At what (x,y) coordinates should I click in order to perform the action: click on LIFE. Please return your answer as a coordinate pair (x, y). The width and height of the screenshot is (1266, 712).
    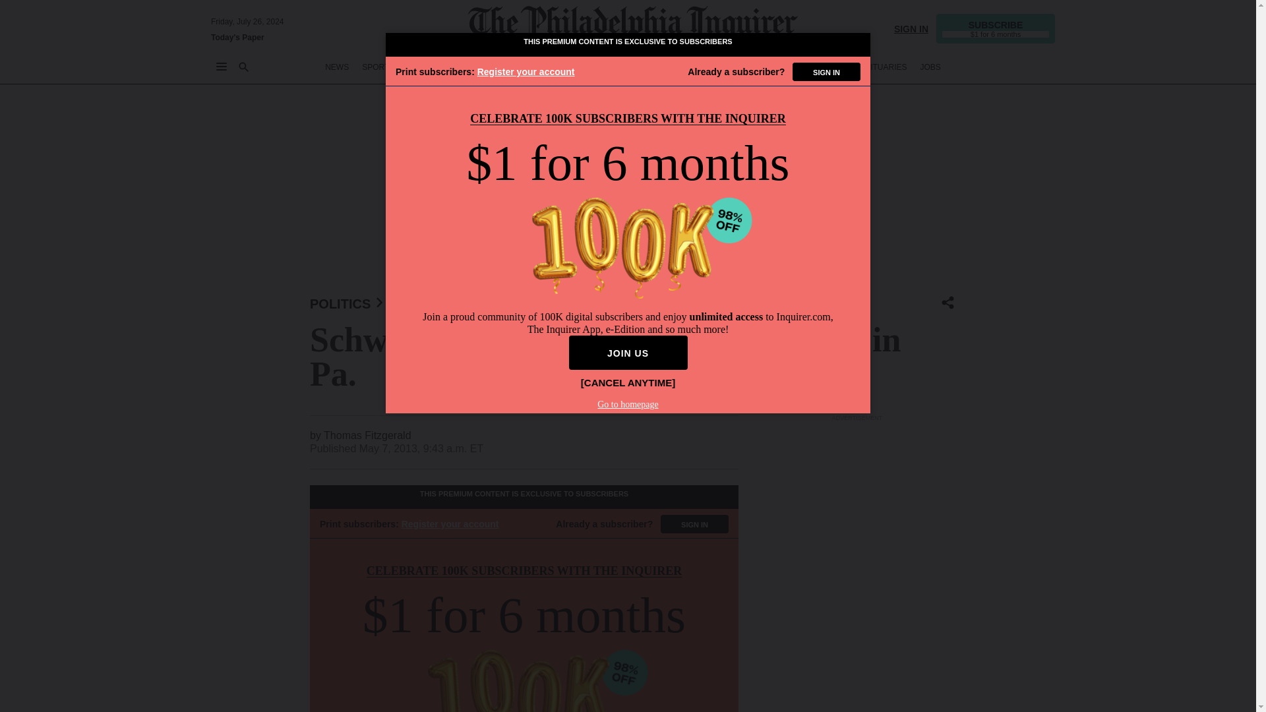
    Looking at the image, I should click on (691, 67).